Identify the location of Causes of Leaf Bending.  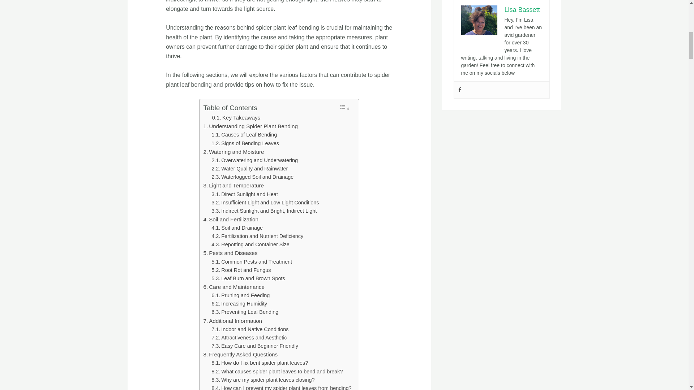
(244, 134).